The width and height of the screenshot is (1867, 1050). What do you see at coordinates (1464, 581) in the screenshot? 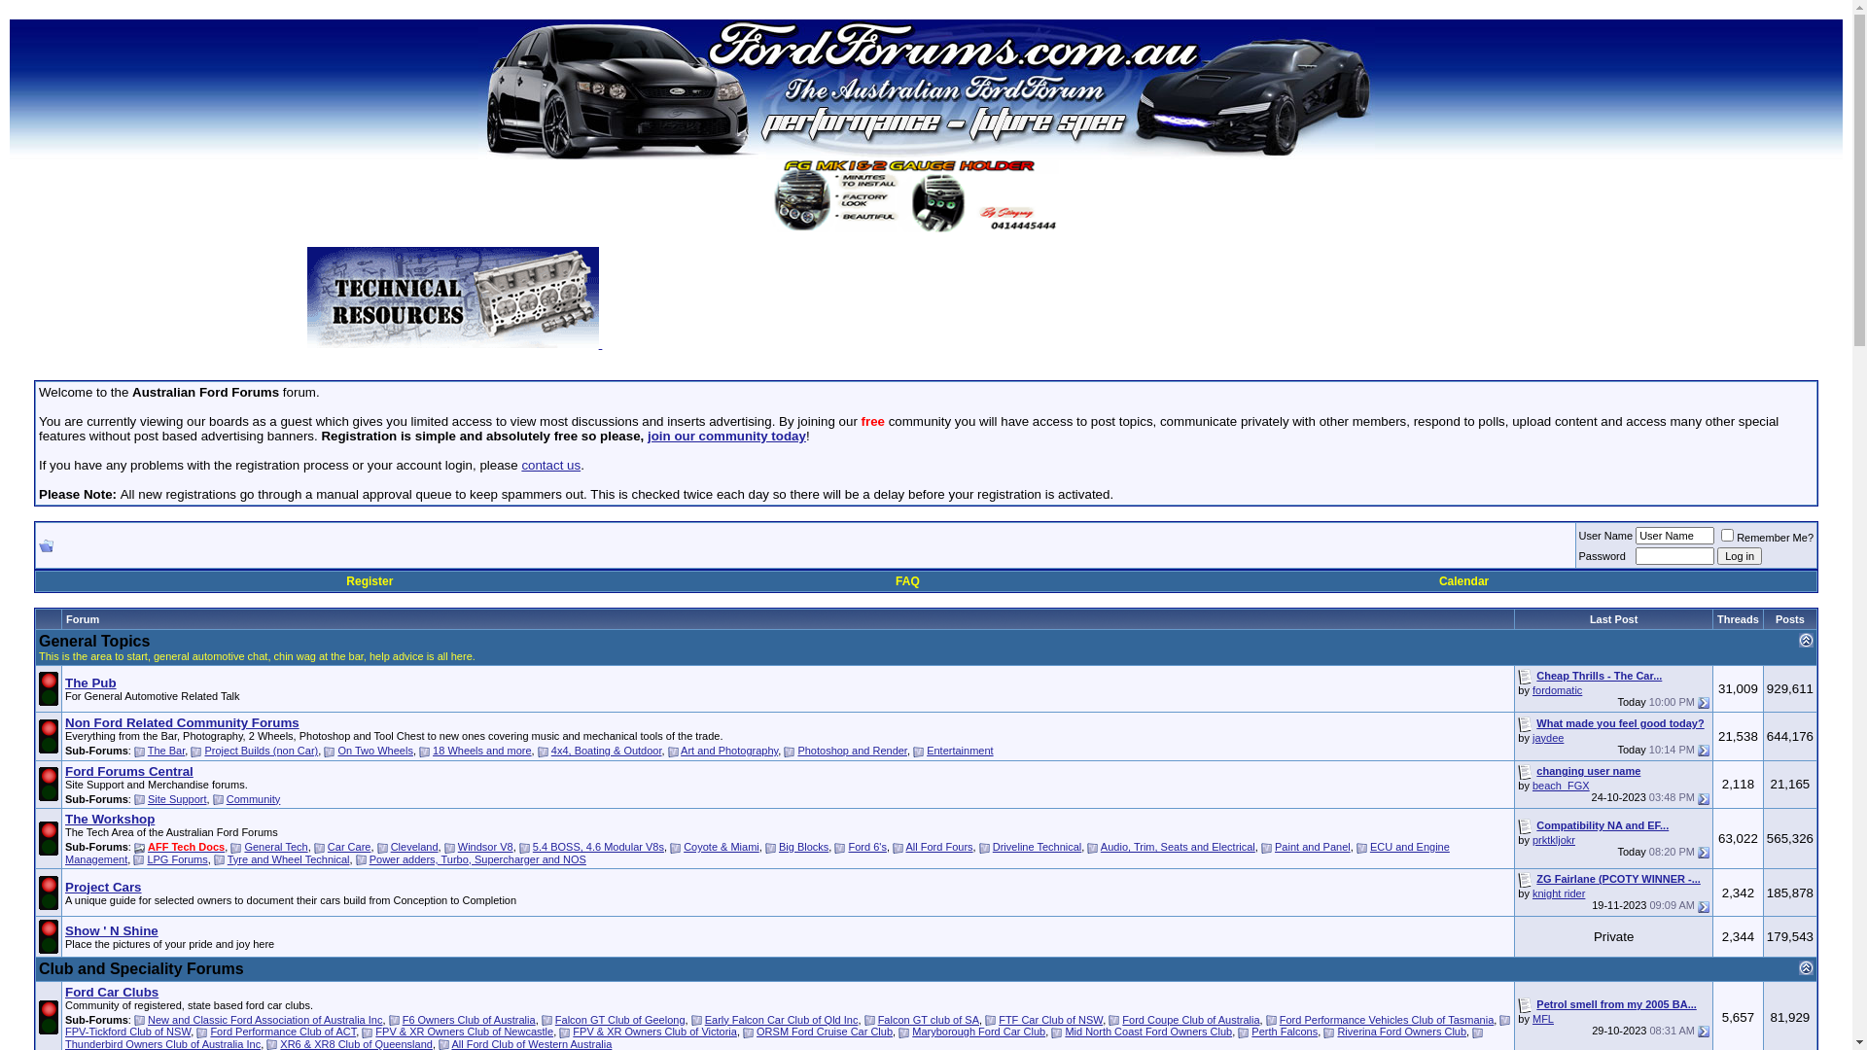
I see `Calendar` at bounding box center [1464, 581].